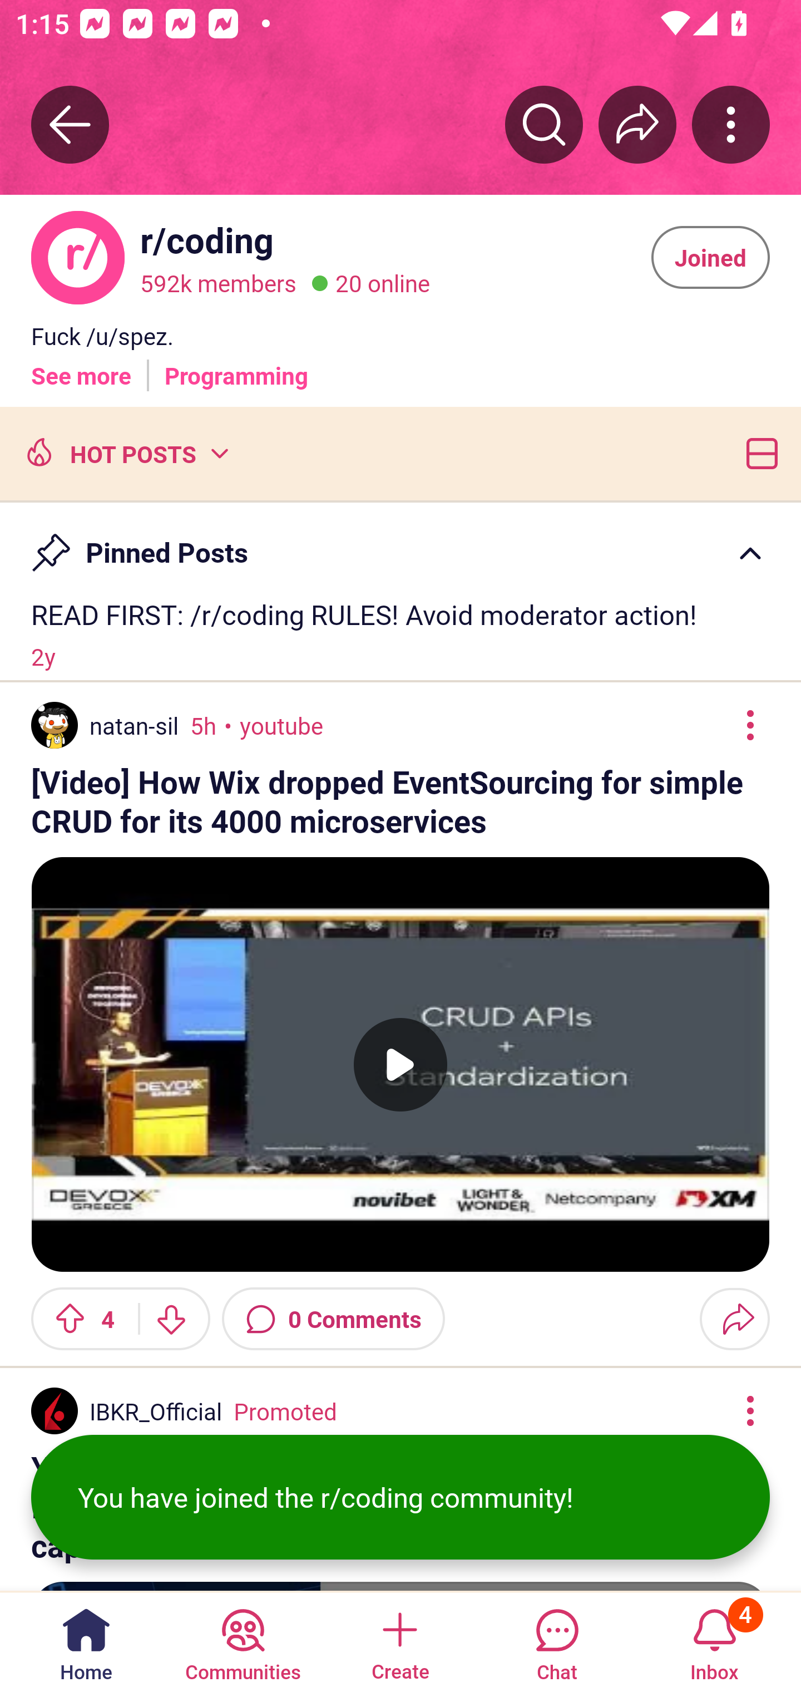  I want to click on Pin Pinned Posts Caret, so click(400, 543).